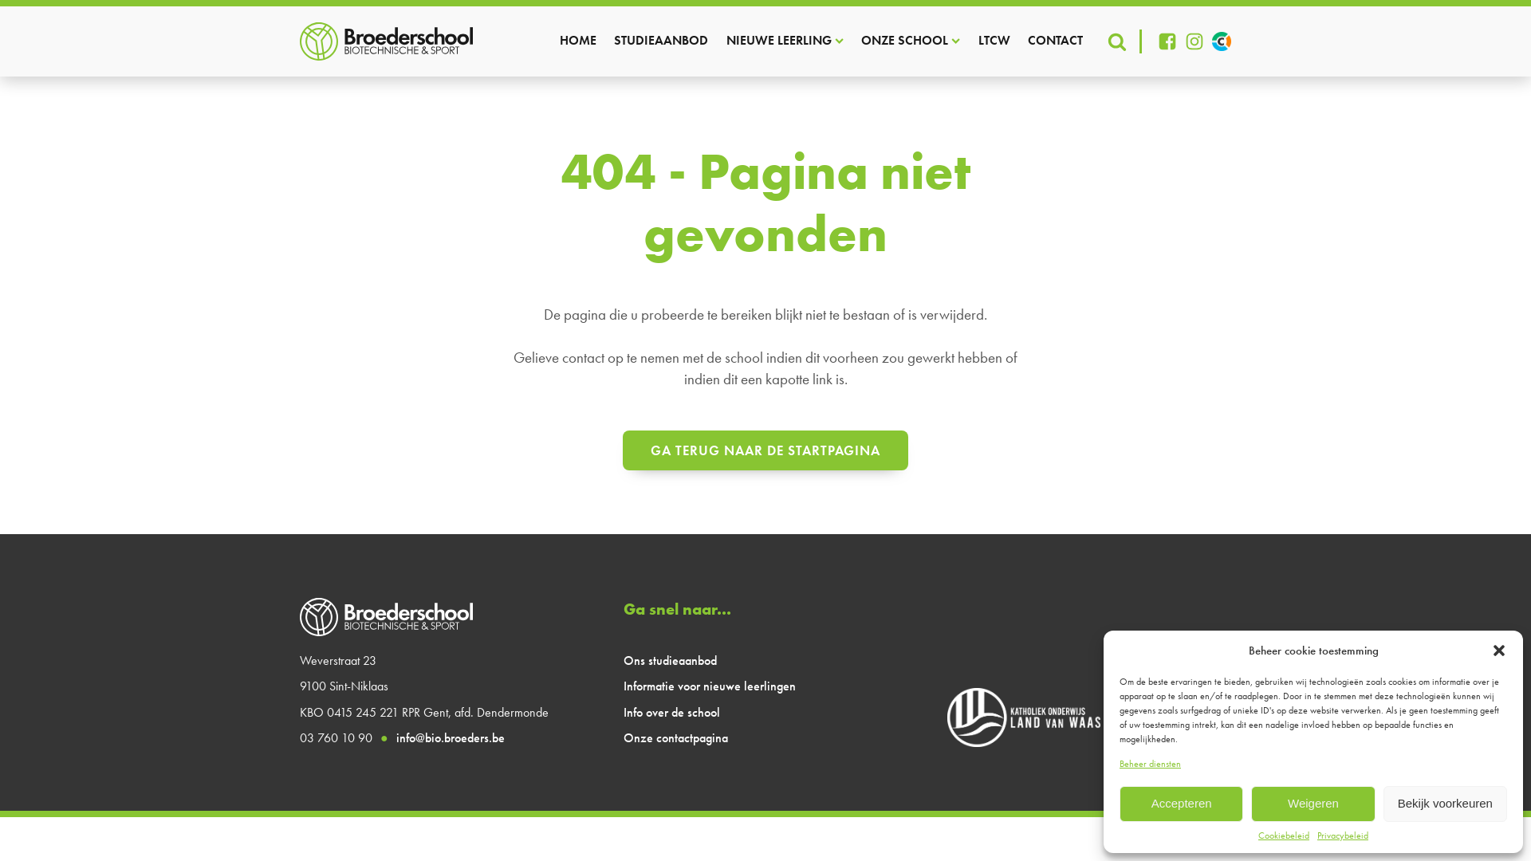  What do you see at coordinates (671, 712) in the screenshot?
I see `Info over de school` at bounding box center [671, 712].